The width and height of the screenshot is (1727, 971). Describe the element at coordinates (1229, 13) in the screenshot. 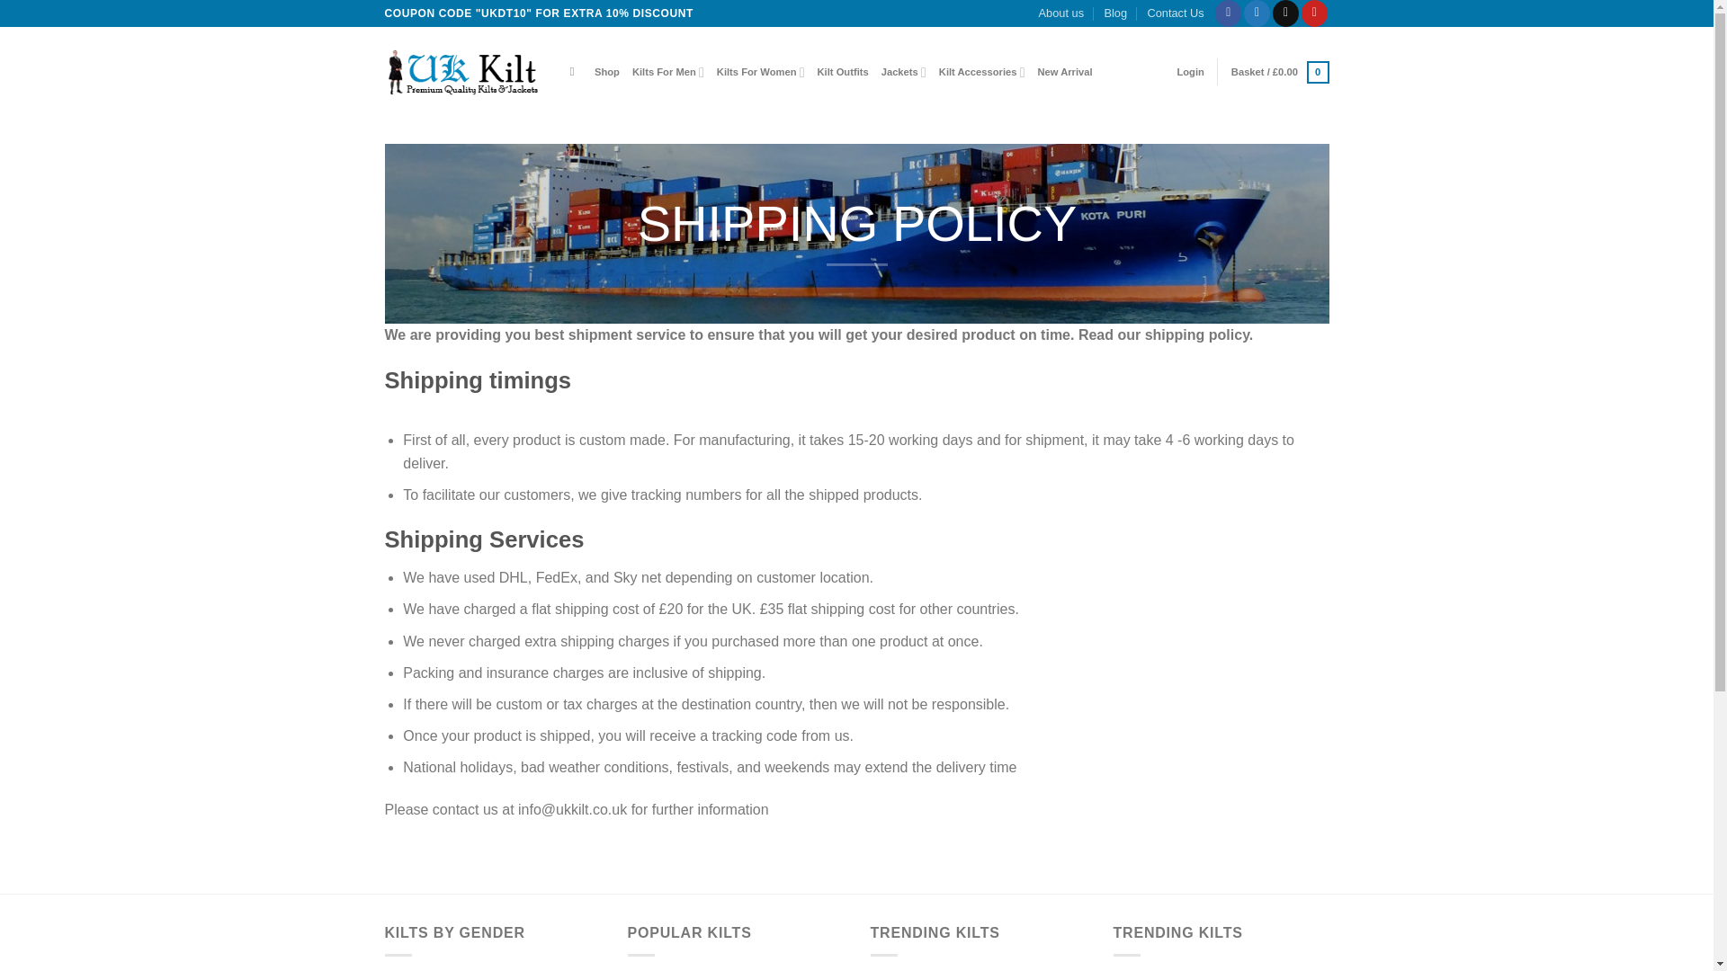

I see `Follow on Facebook` at that location.